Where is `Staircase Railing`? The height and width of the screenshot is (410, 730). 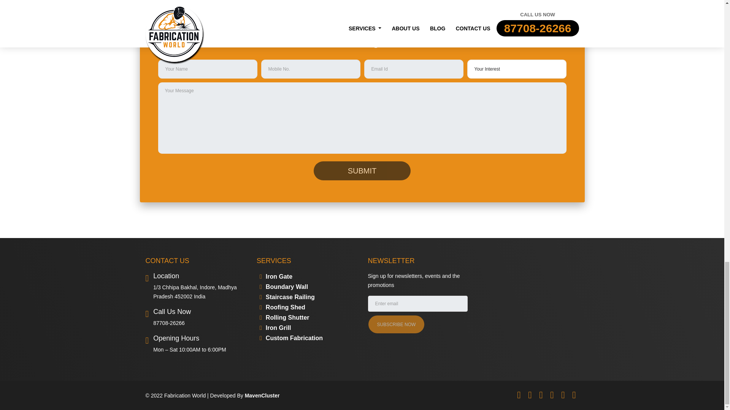
Staircase Railing is located at coordinates (287, 297).